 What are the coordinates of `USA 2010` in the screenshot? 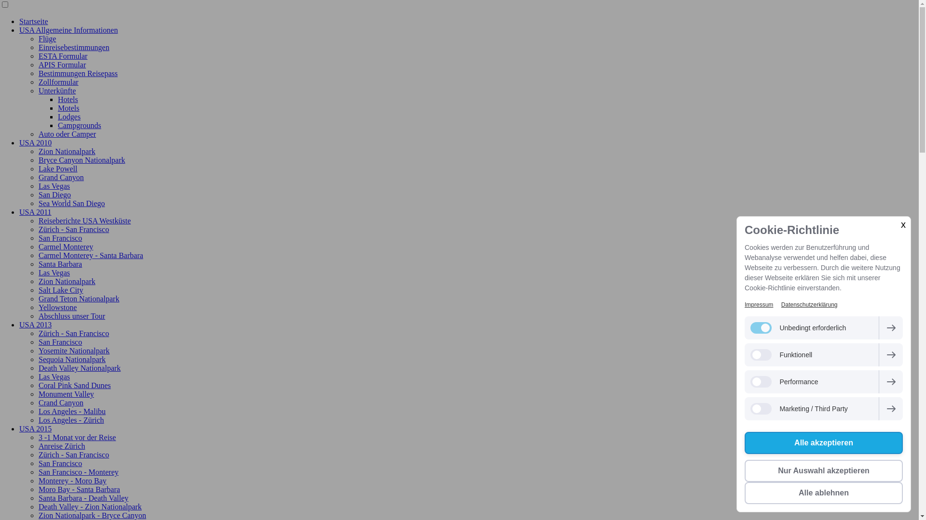 It's located at (36, 143).